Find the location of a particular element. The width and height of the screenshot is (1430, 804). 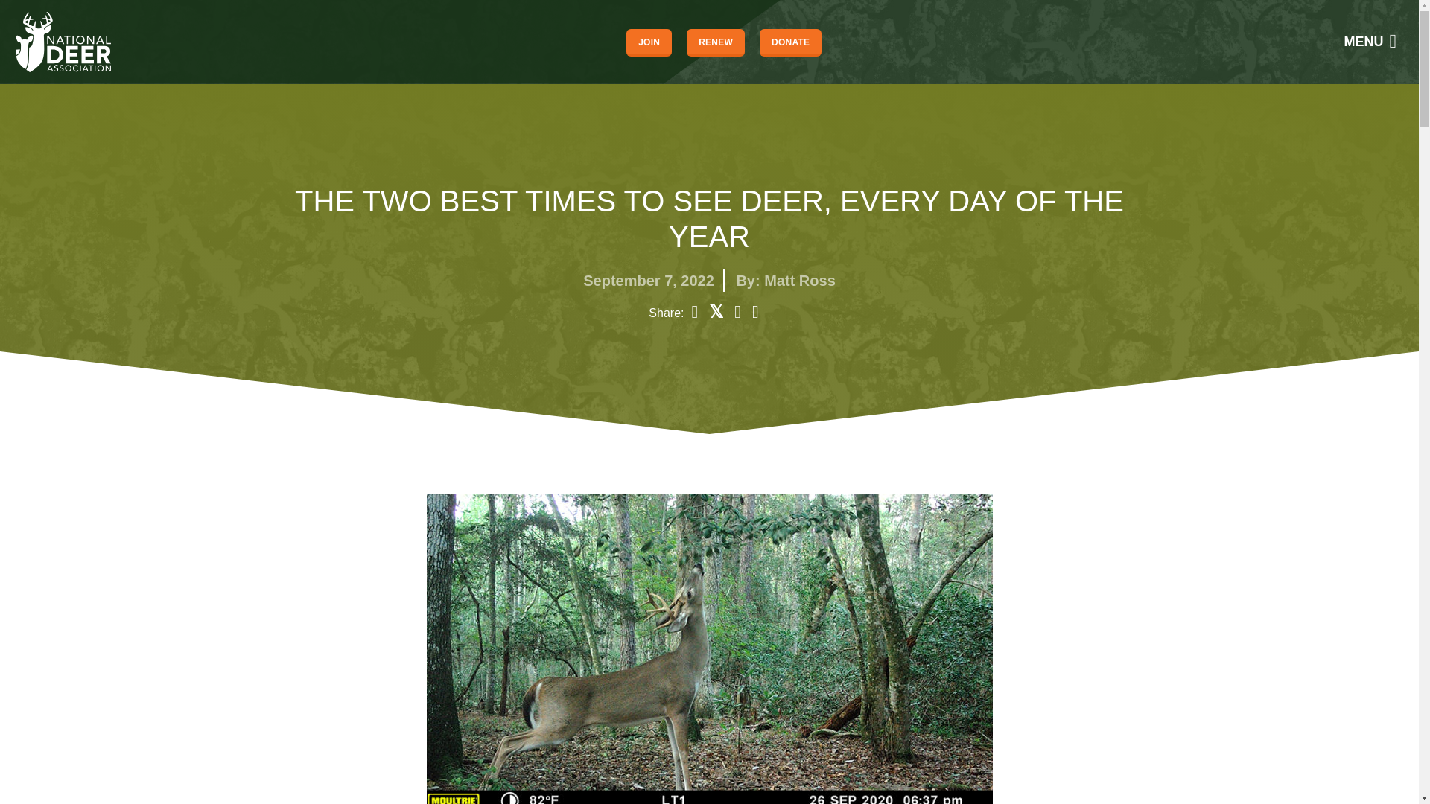

NDA Logo White is located at coordinates (63, 42).